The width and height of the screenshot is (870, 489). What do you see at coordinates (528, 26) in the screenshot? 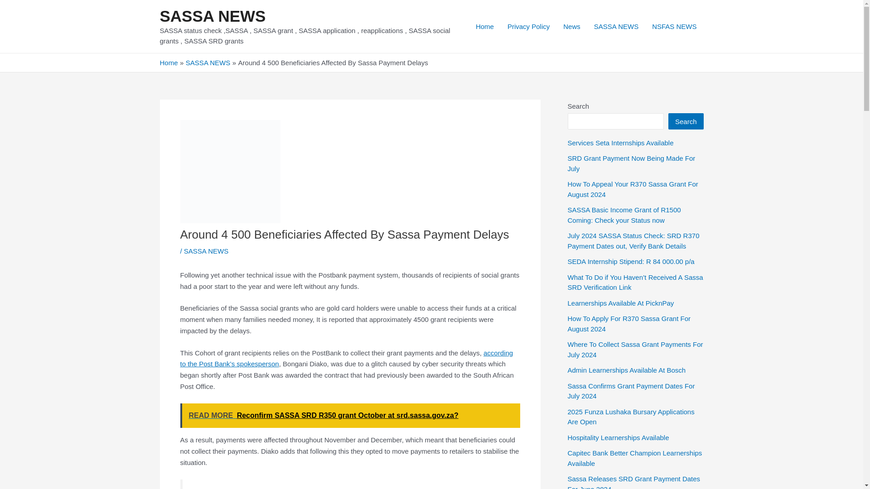
I see `Privacy Policy` at bounding box center [528, 26].